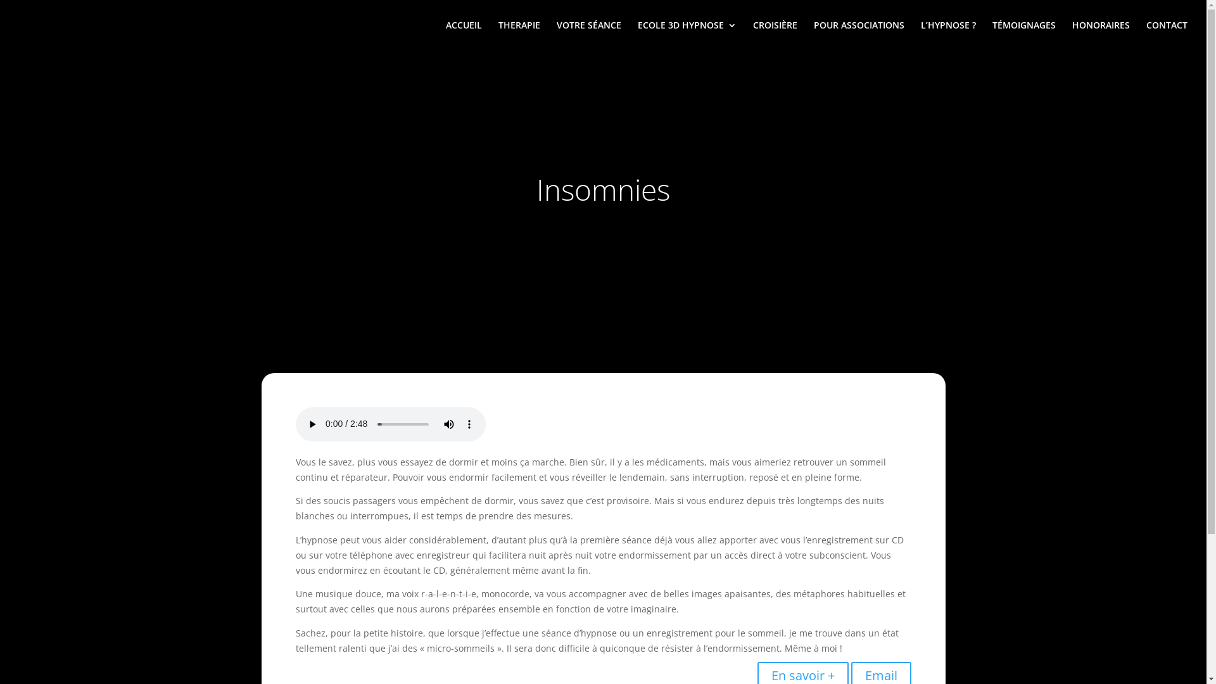  Describe the element at coordinates (1101, 35) in the screenshot. I see `HONORAIRES` at that location.